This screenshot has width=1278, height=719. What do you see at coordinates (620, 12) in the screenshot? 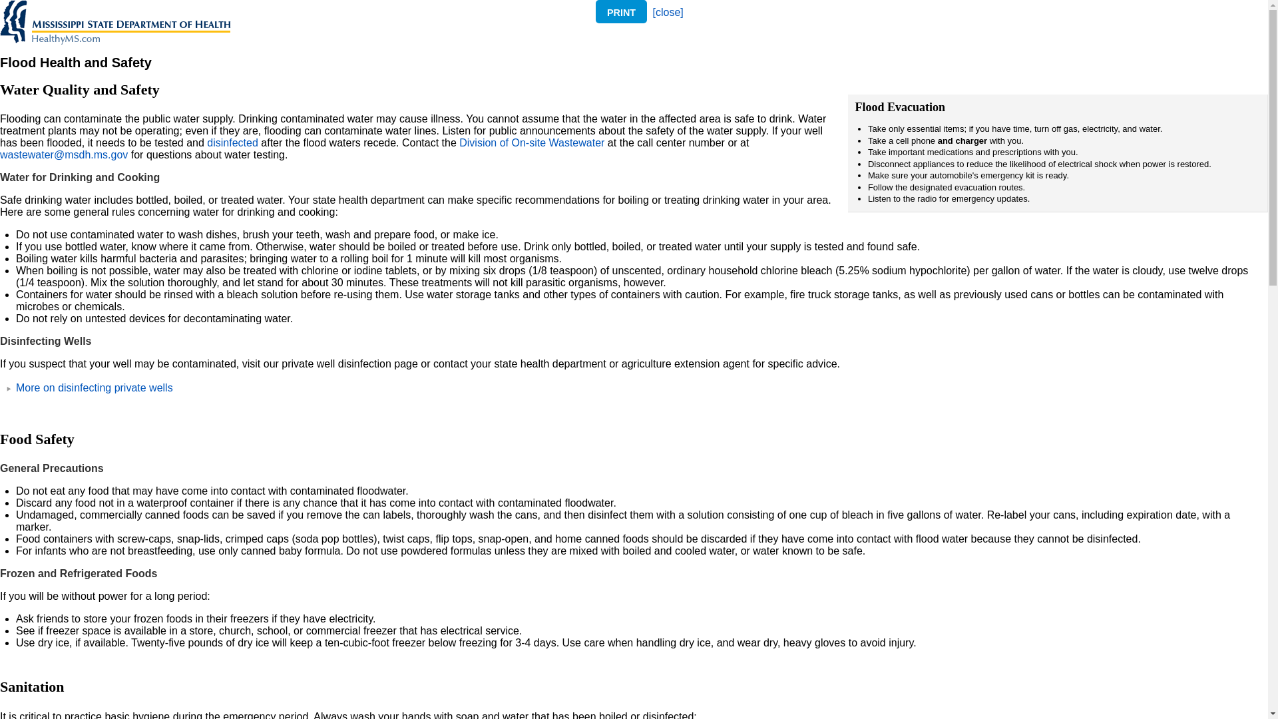
I see `PRINT` at bounding box center [620, 12].